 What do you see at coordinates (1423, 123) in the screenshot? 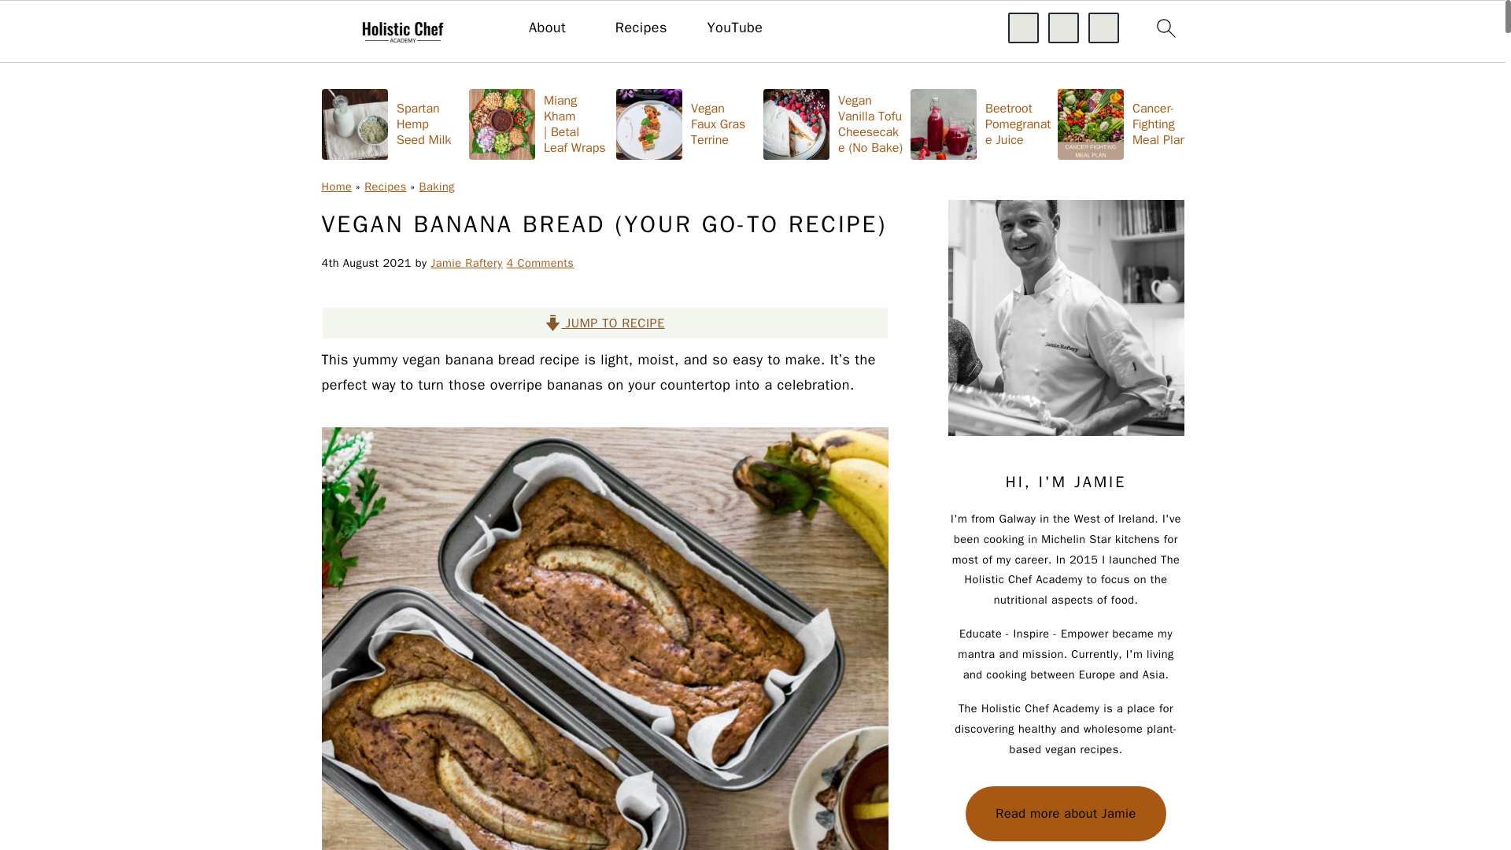
I see `Tamarind Dressing` at bounding box center [1423, 123].